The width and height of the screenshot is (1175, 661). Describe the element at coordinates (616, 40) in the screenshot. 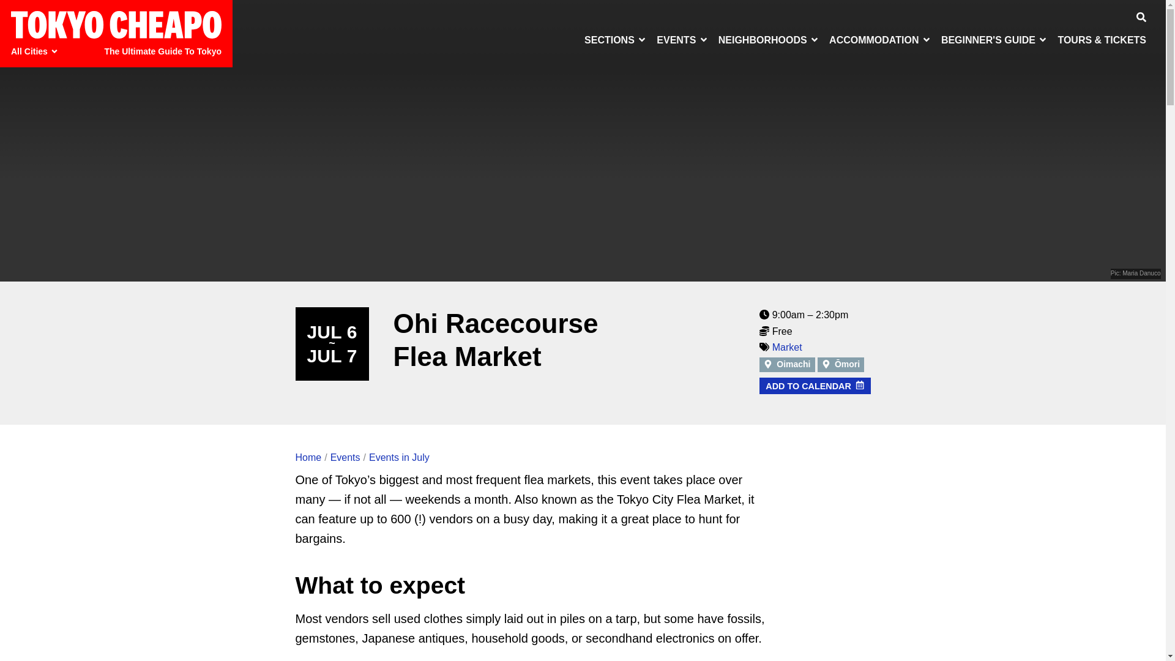

I see `Sections` at that location.